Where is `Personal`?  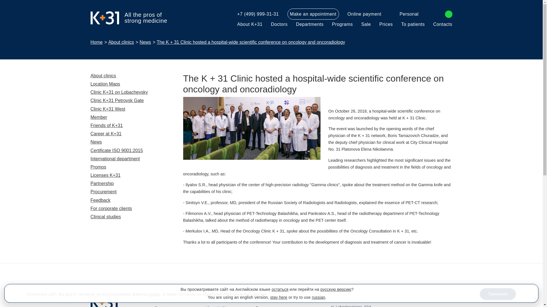
Personal is located at coordinates (404, 14).